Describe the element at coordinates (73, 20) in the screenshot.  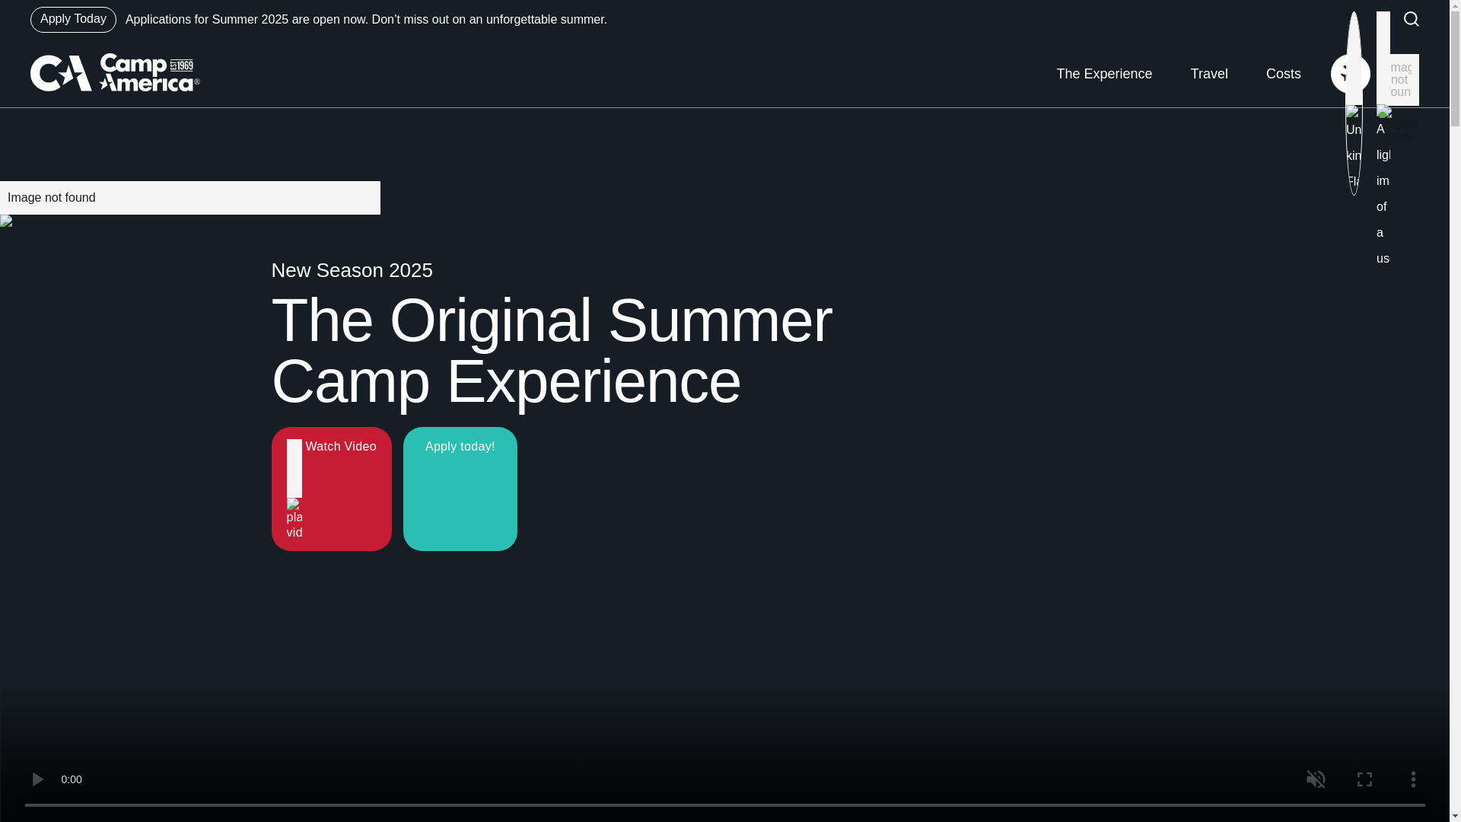
I see `Apply Today` at that location.